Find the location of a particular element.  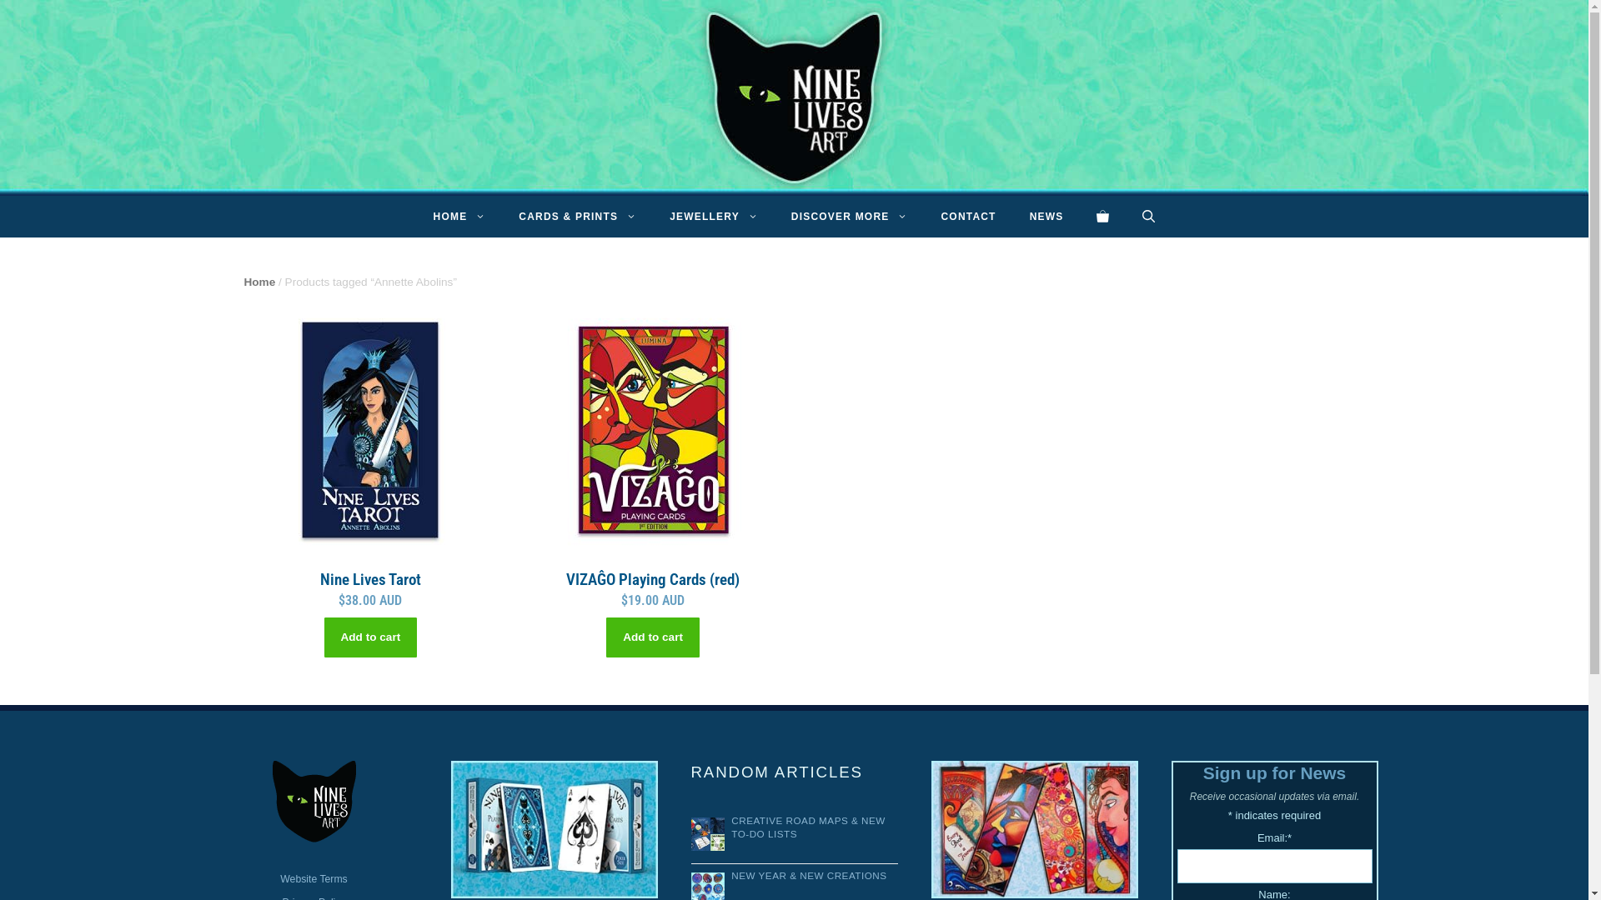

View your shopping cart is located at coordinates (1102, 217).